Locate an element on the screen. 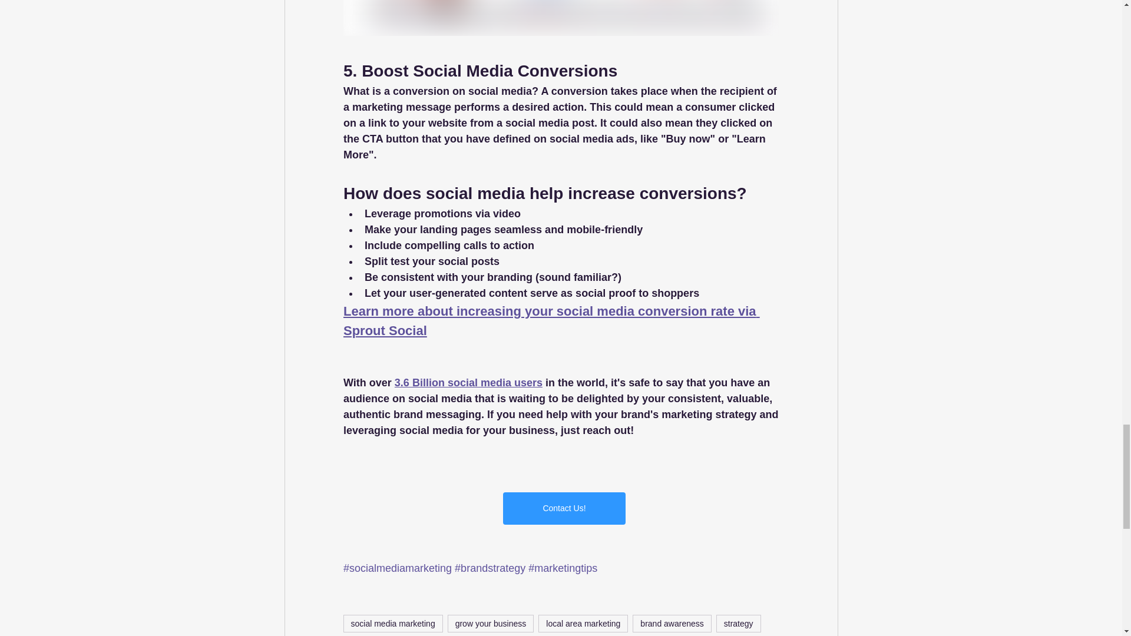  brand awareness is located at coordinates (672, 623).